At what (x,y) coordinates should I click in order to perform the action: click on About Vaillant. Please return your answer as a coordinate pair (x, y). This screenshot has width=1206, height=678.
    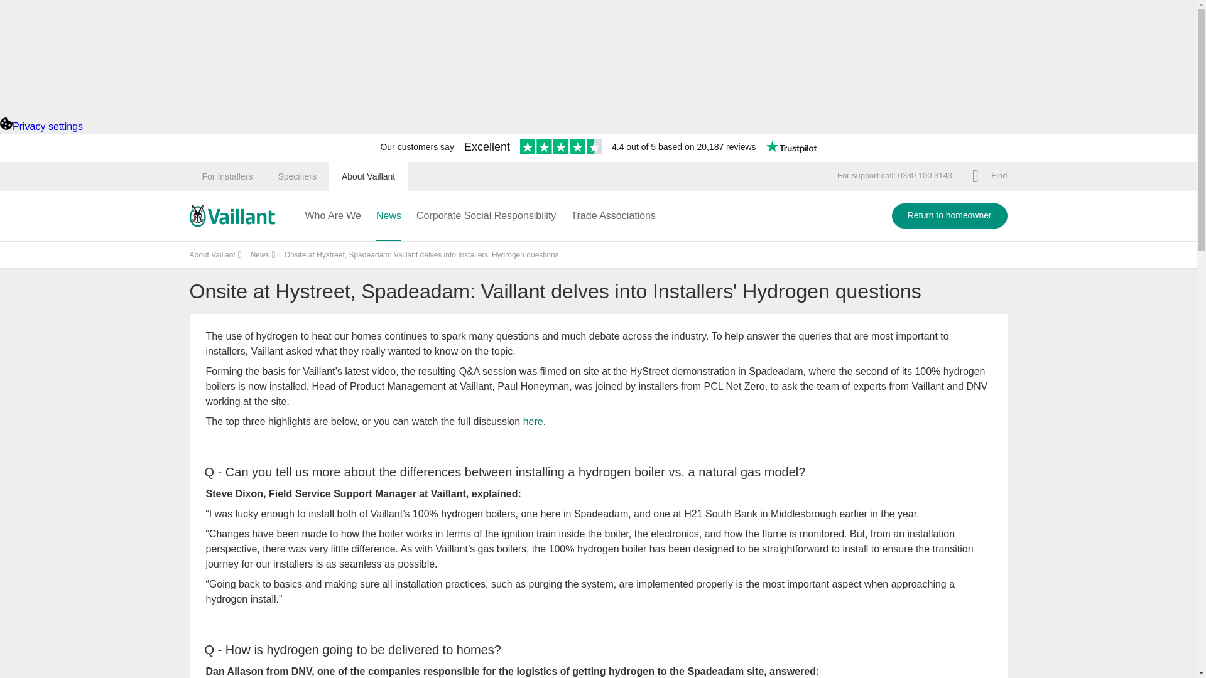
    Looking at the image, I should click on (212, 254).